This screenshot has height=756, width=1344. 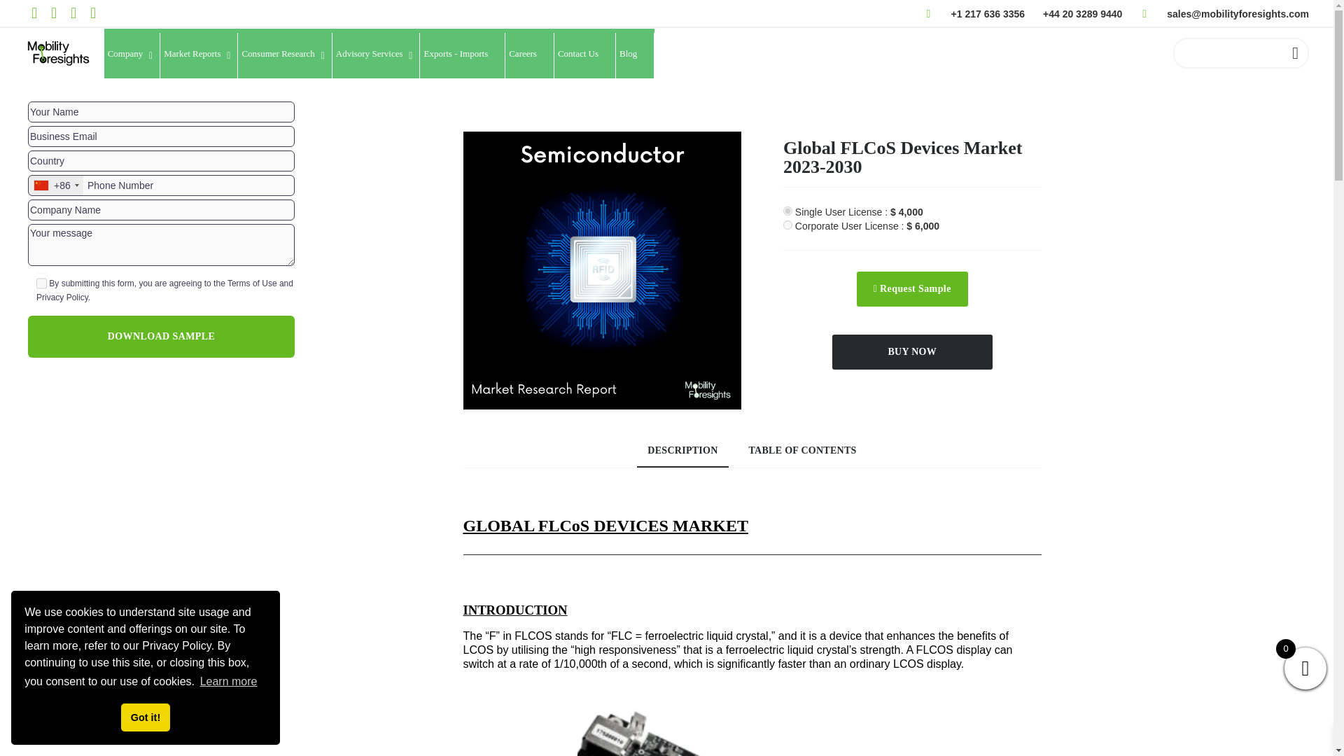 I want to click on 6000, so click(x=788, y=225).